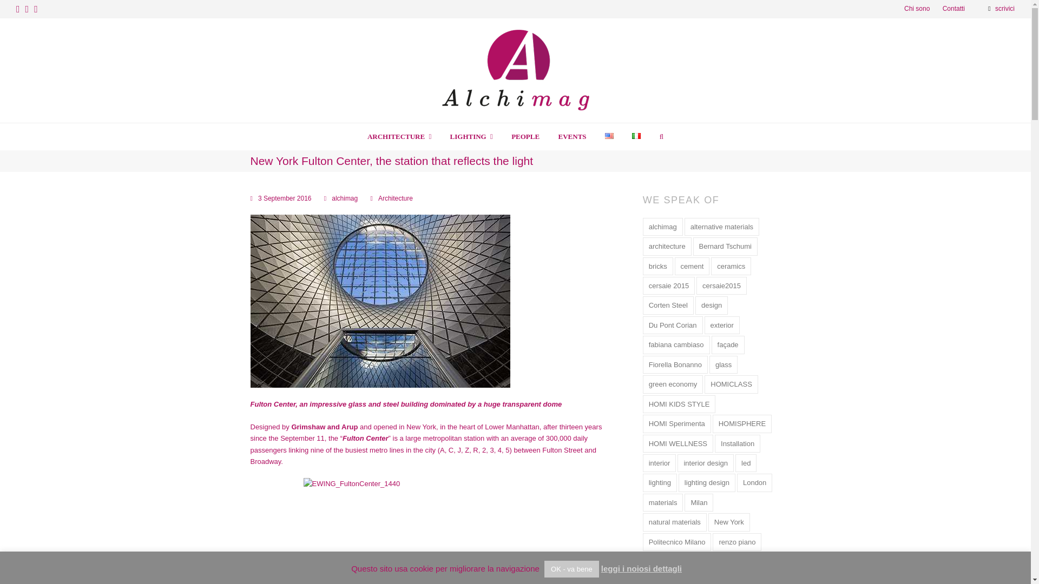  I want to click on PEOPLE, so click(525, 136).